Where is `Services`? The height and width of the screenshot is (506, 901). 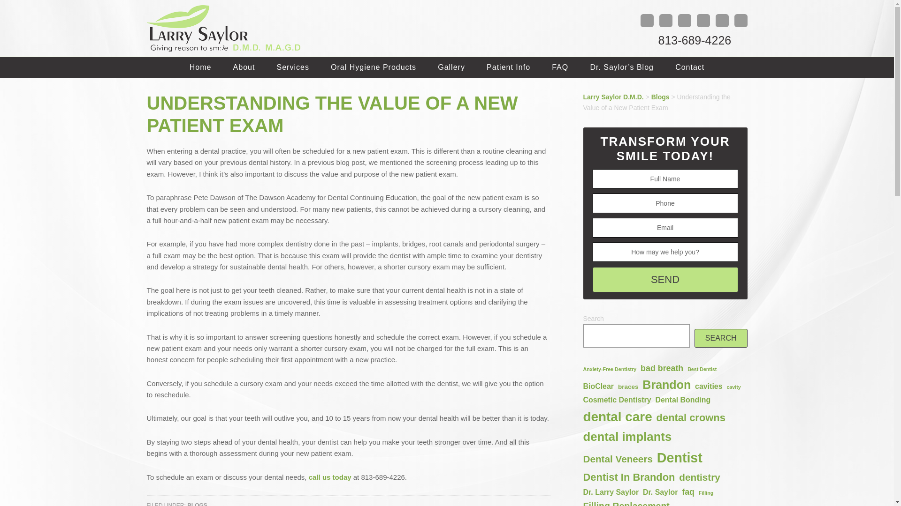
Services is located at coordinates (293, 67).